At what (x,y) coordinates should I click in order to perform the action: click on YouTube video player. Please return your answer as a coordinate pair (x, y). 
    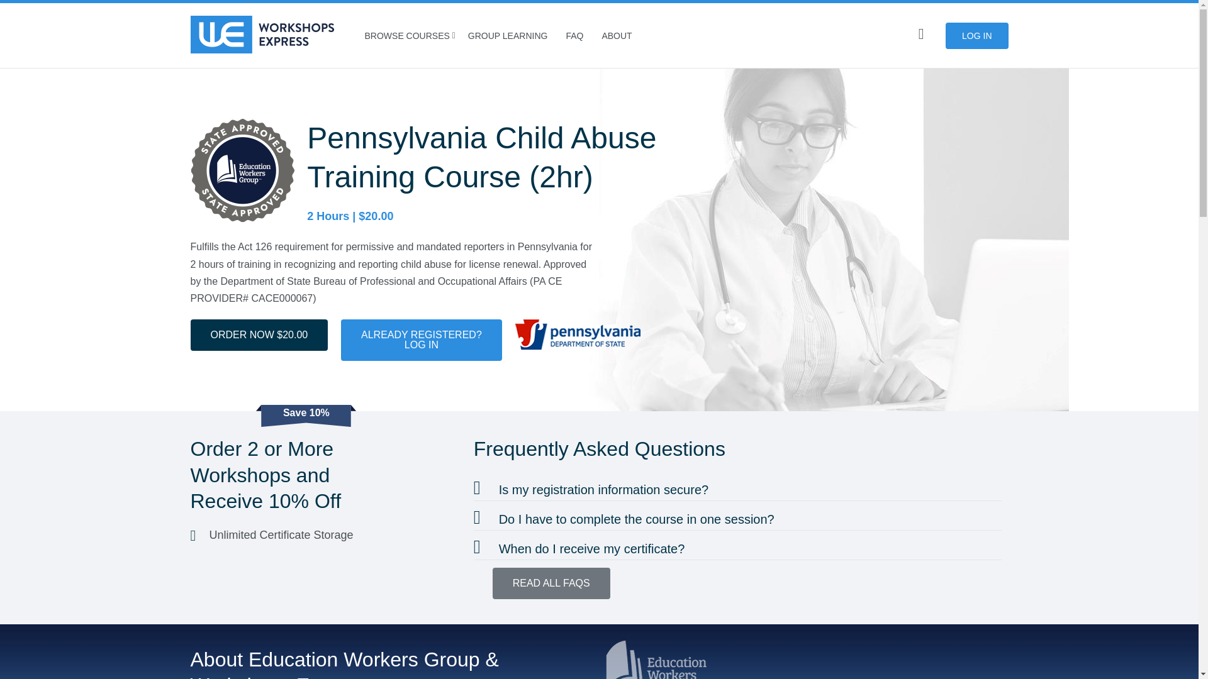
    Looking at the image, I should click on (422, 339).